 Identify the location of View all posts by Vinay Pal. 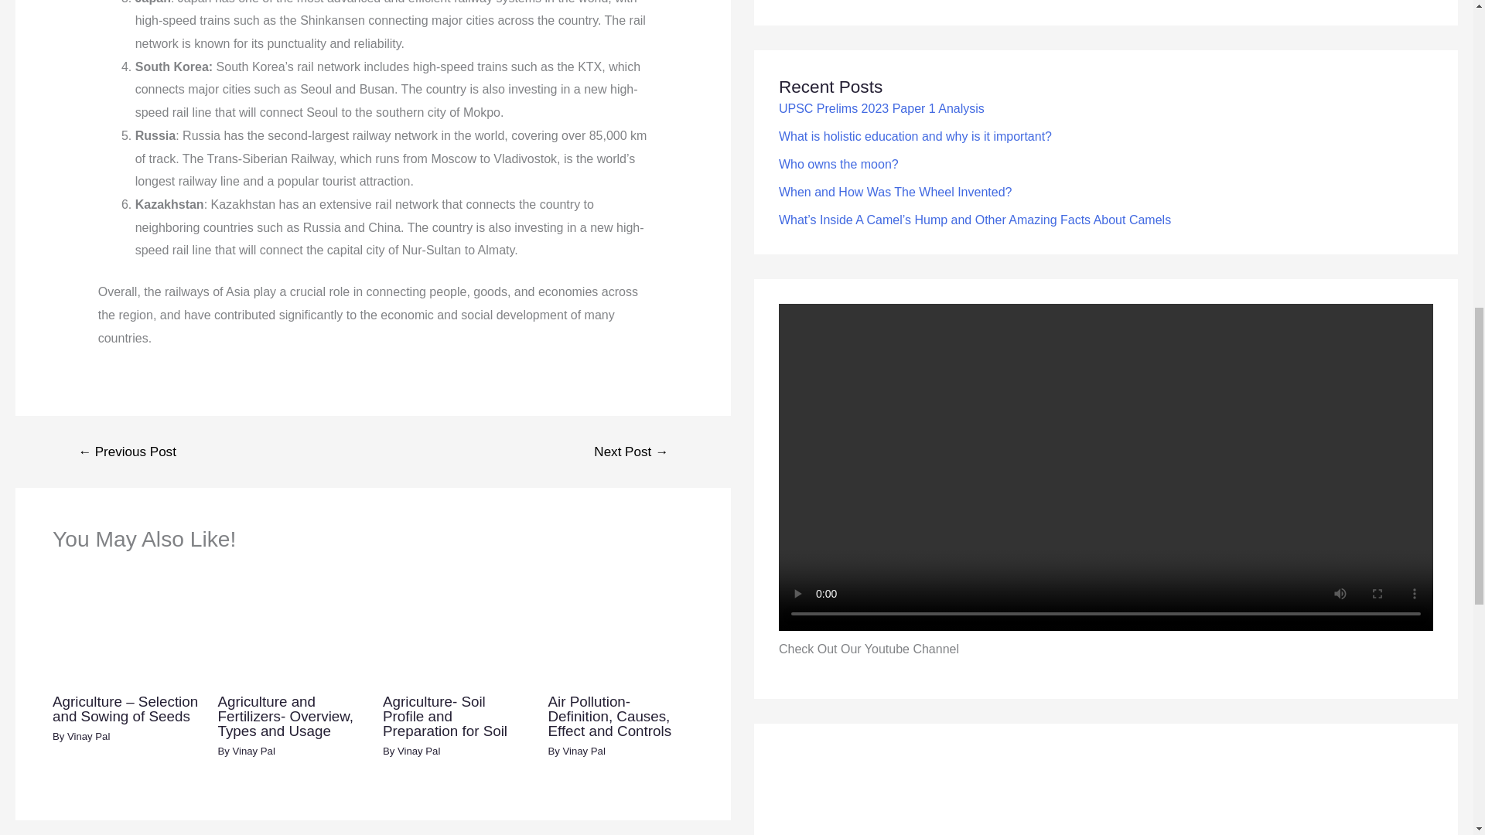
(88, 736).